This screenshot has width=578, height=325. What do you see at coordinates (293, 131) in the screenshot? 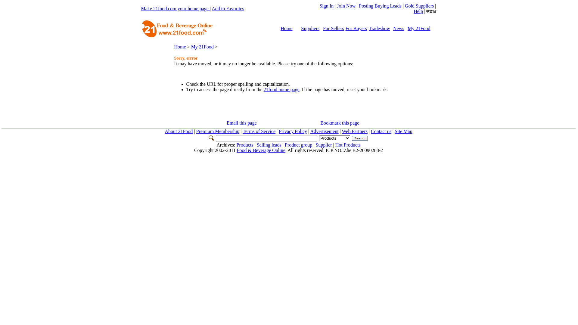
I see `Privacy Policy` at bounding box center [293, 131].